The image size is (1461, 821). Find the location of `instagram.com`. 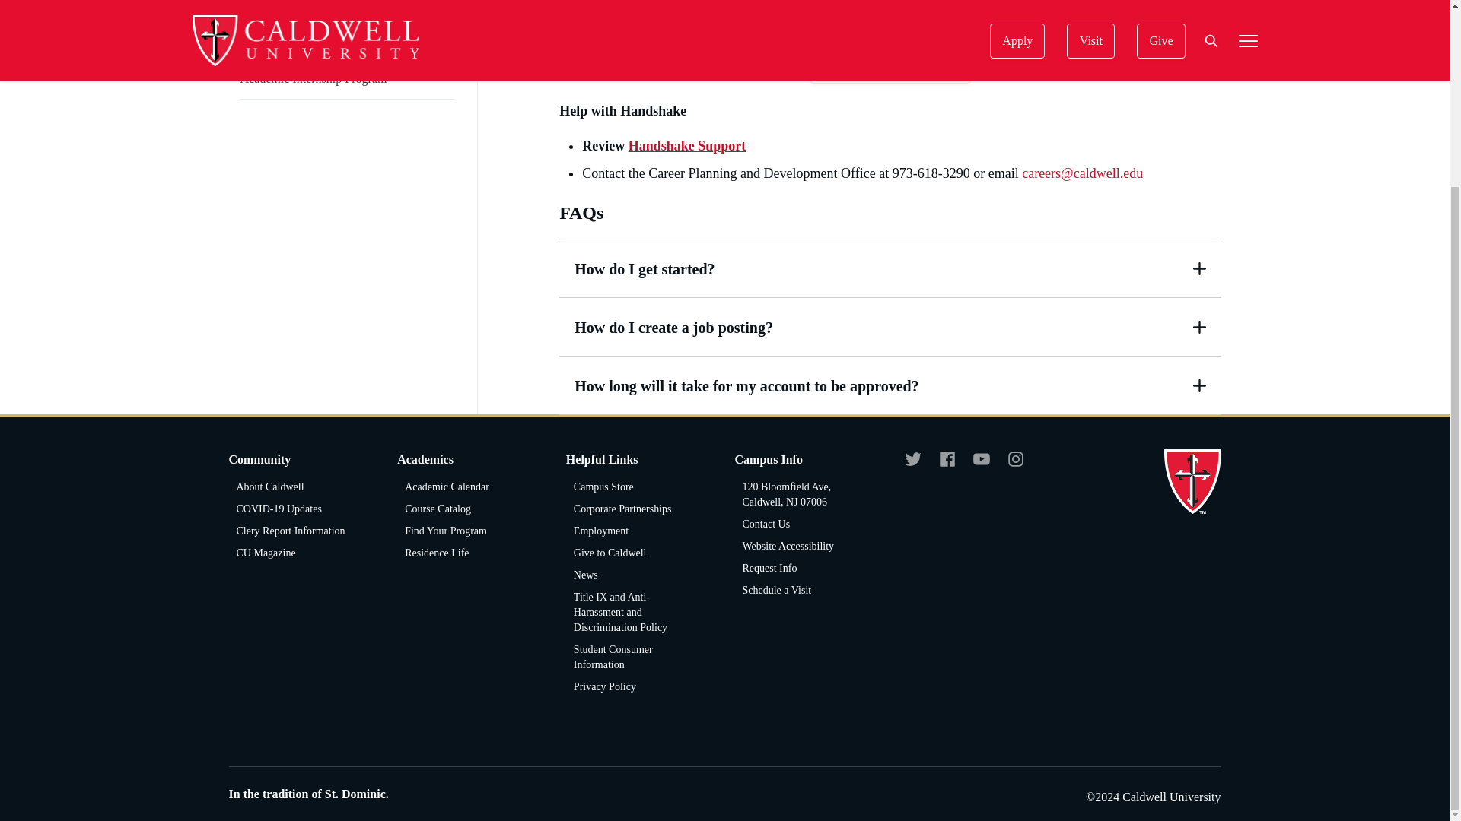

instagram.com is located at coordinates (1015, 465).